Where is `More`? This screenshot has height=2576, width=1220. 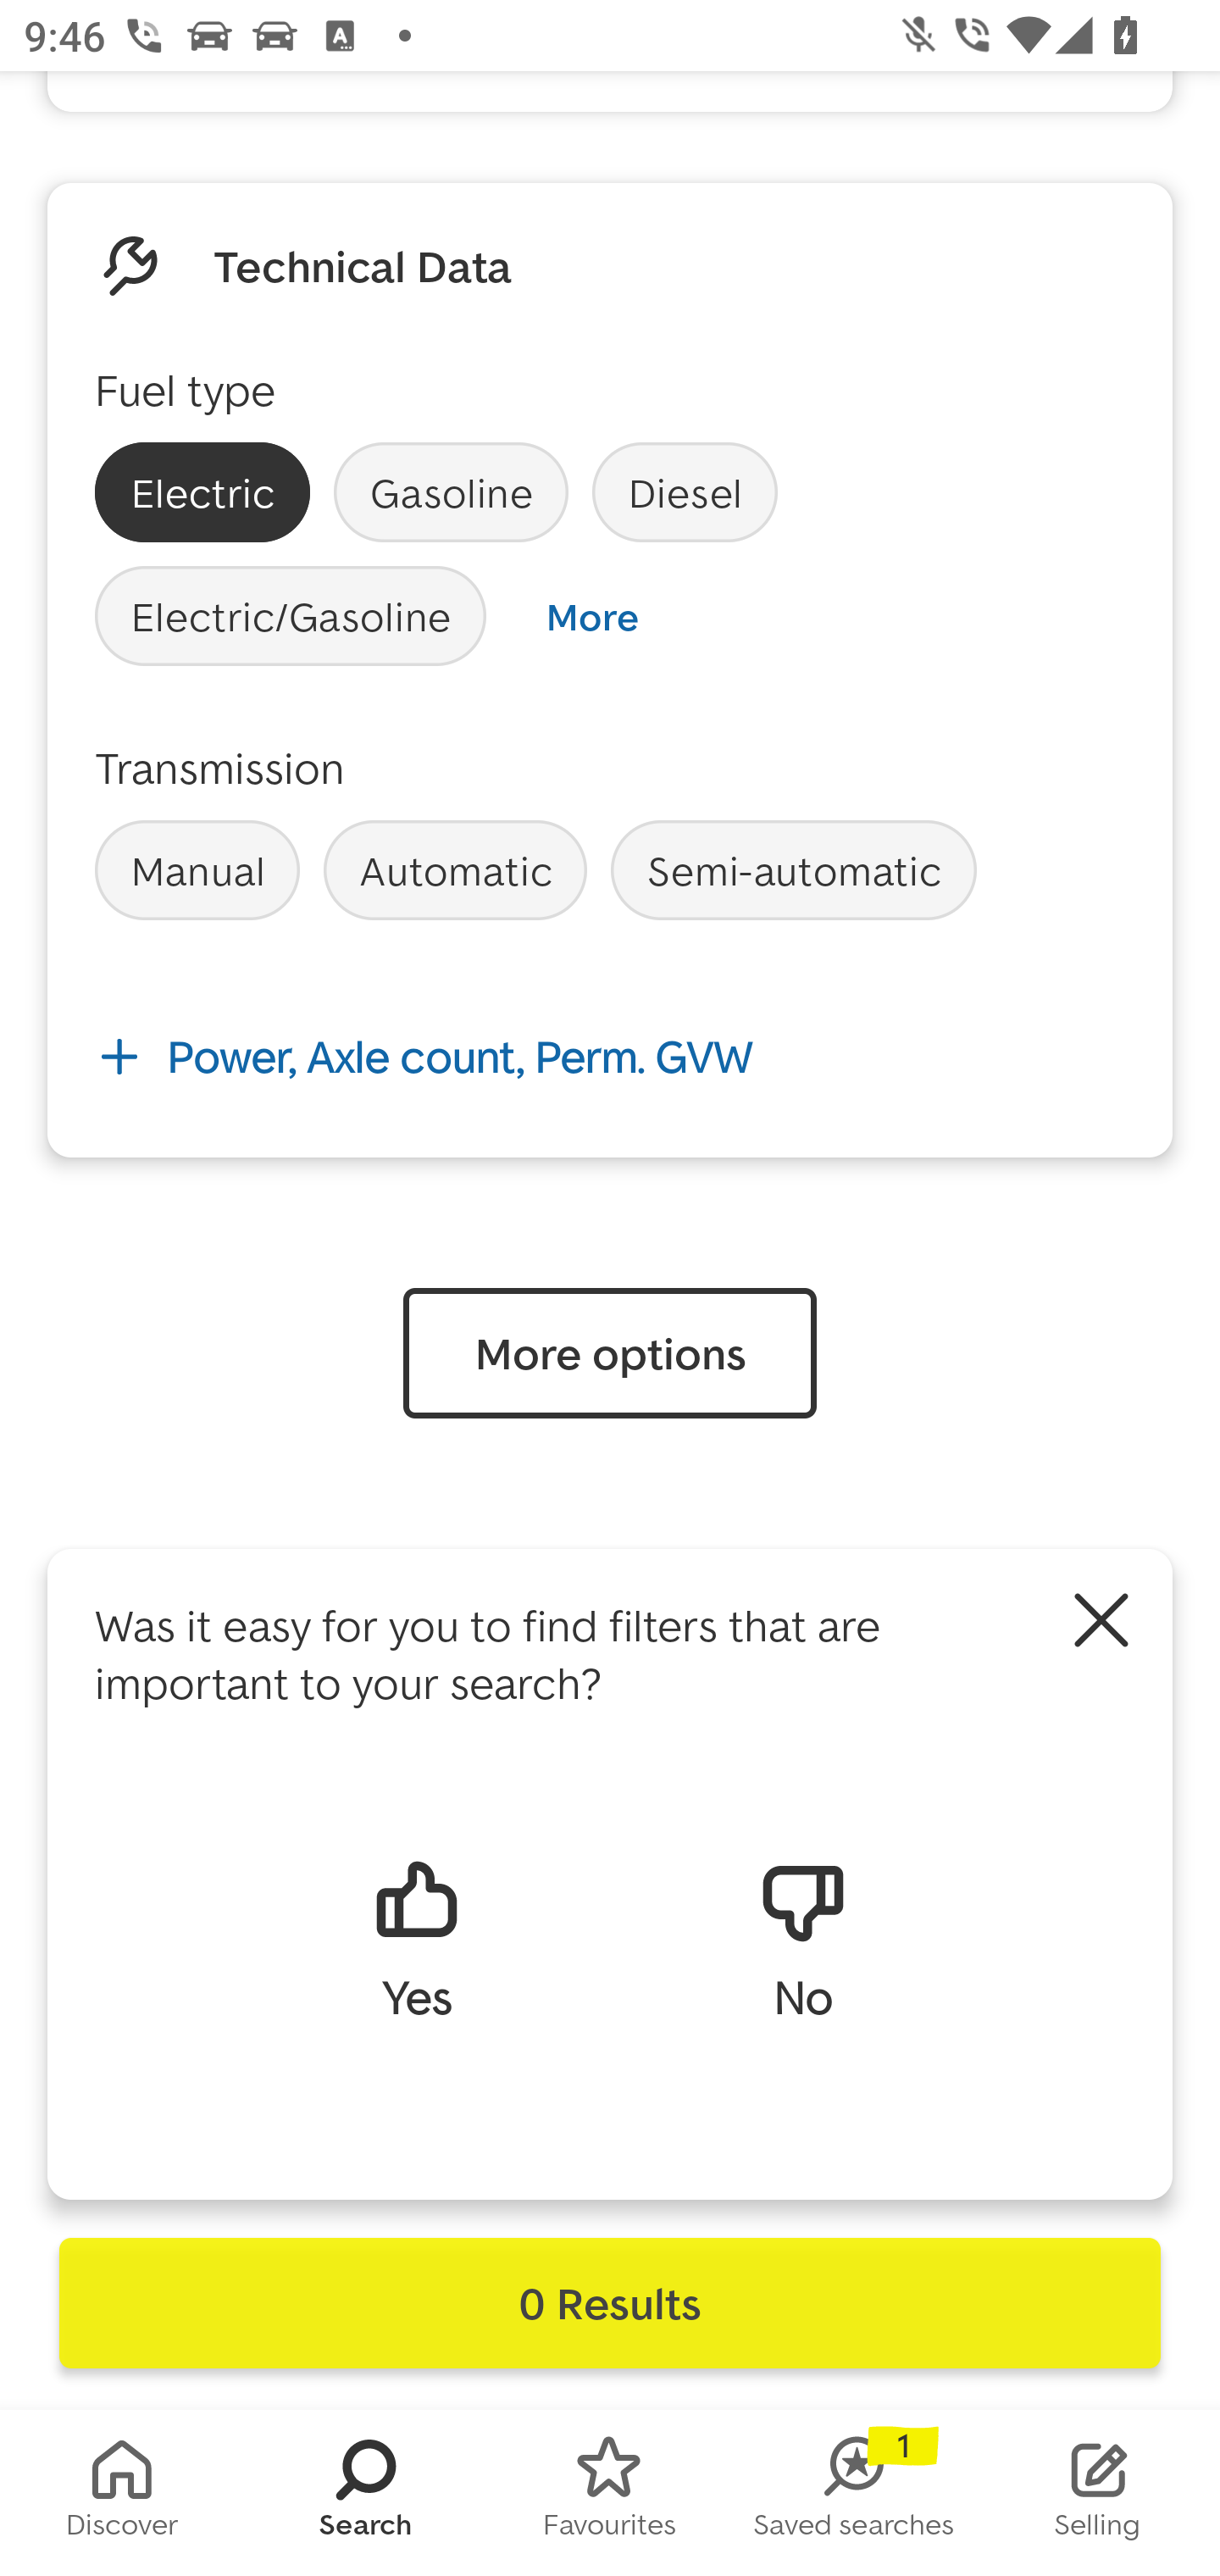 More is located at coordinates (591, 617).